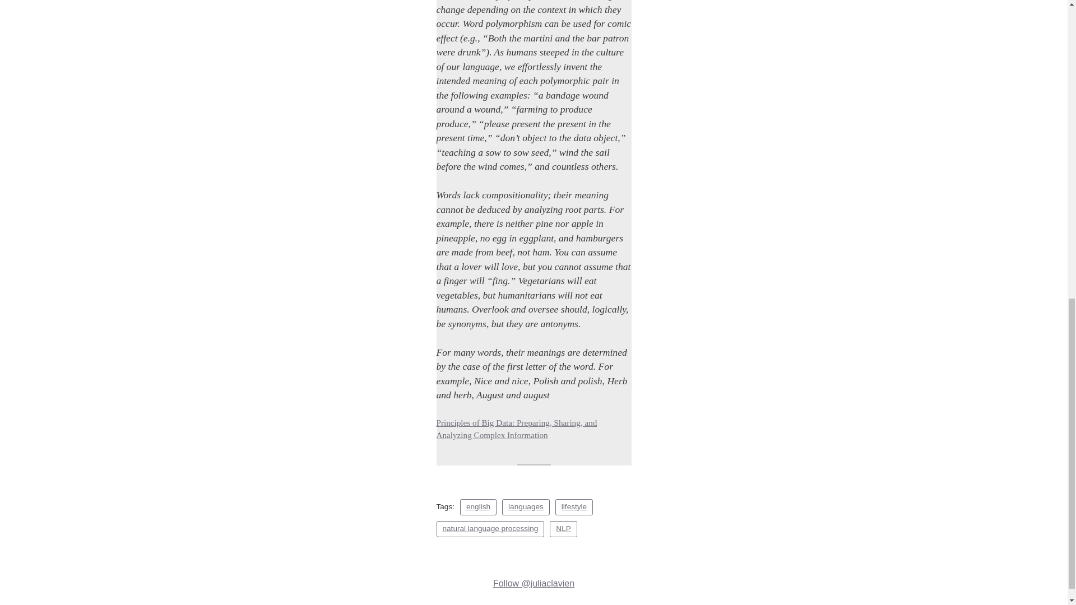  I want to click on english, so click(478, 508).